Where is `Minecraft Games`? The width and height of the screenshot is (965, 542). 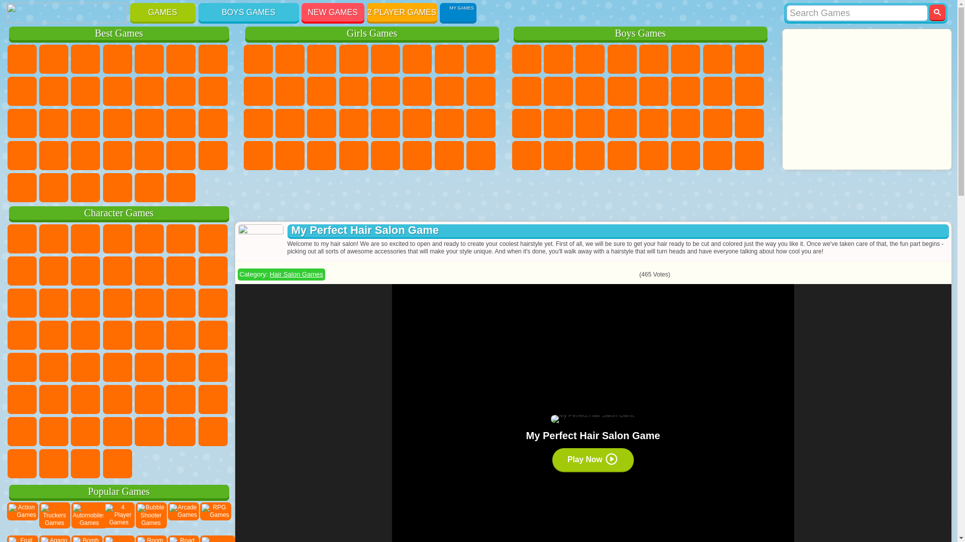
Minecraft Games is located at coordinates (718, 59).